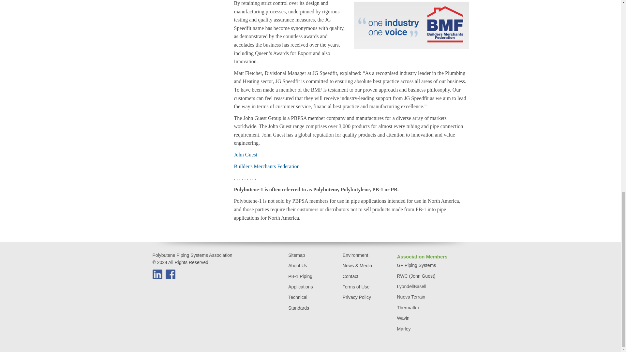 The width and height of the screenshot is (626, 352). I want to click on Linkedin, so click(157, 274).